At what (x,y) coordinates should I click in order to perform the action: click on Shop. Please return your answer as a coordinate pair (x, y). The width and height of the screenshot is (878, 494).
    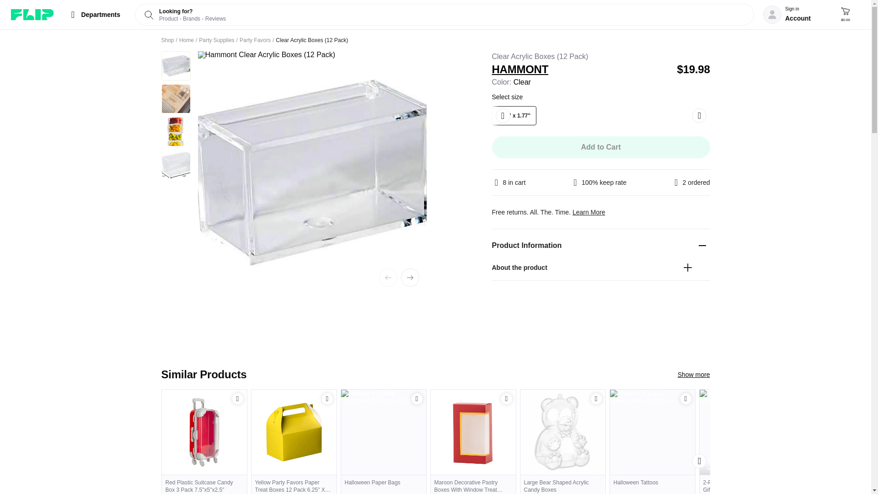
    Looking at the image, I should click on (167, 40).